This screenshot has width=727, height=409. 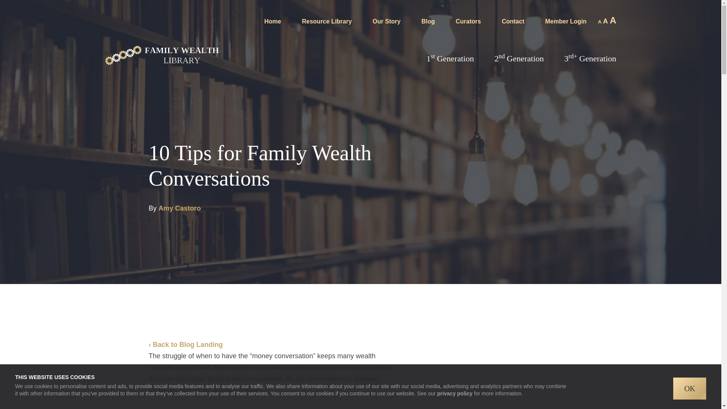 What do you see at coordinates (326, 23) in the screenshot?
I see `Resource Library` at bounding box center [326, 23].